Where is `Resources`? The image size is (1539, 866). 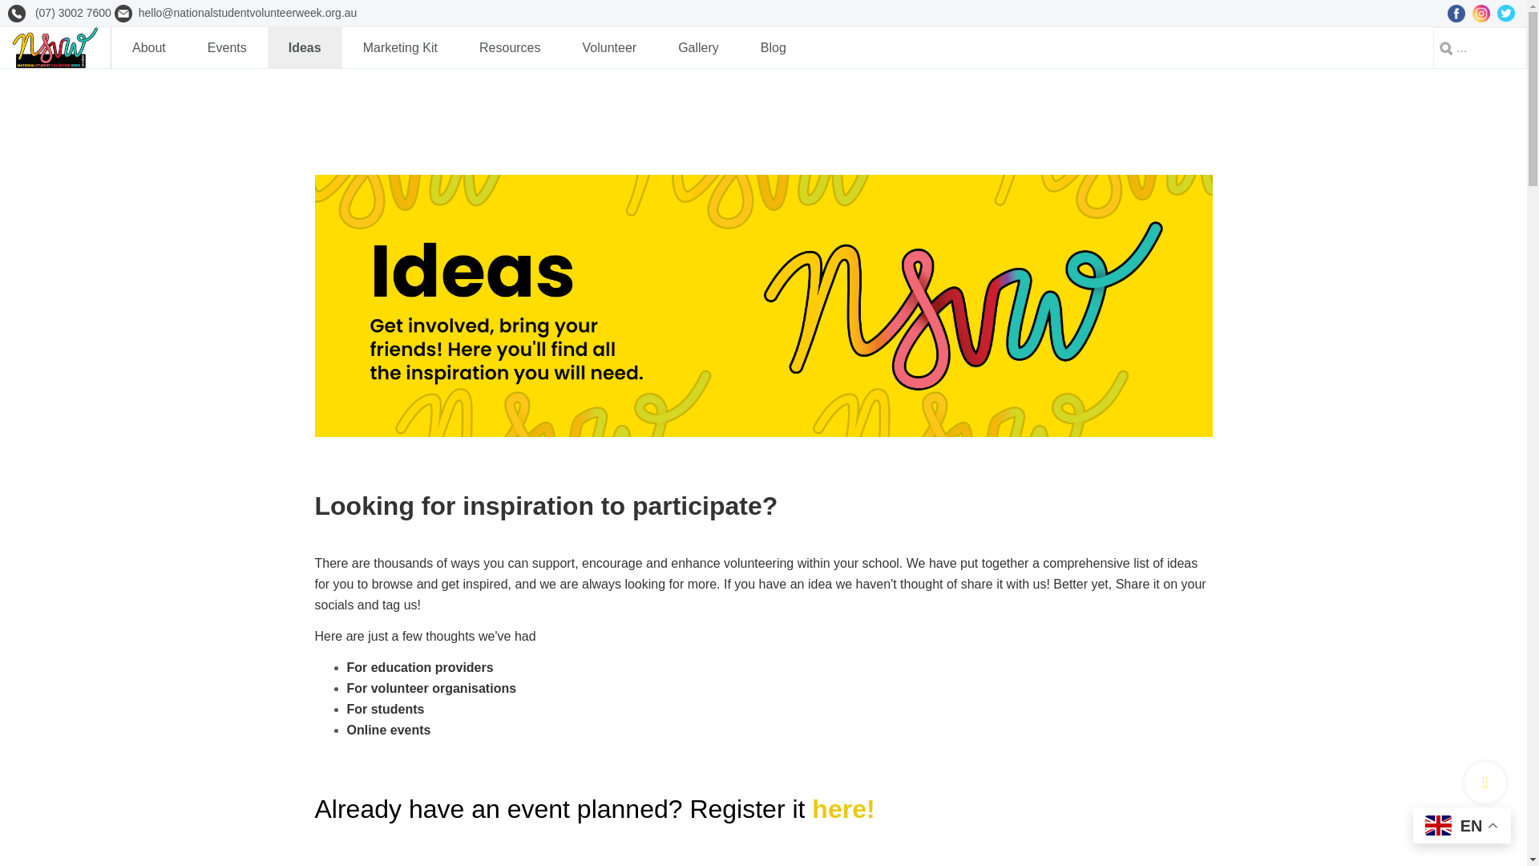 Resources is located at coordinates (510, 48).